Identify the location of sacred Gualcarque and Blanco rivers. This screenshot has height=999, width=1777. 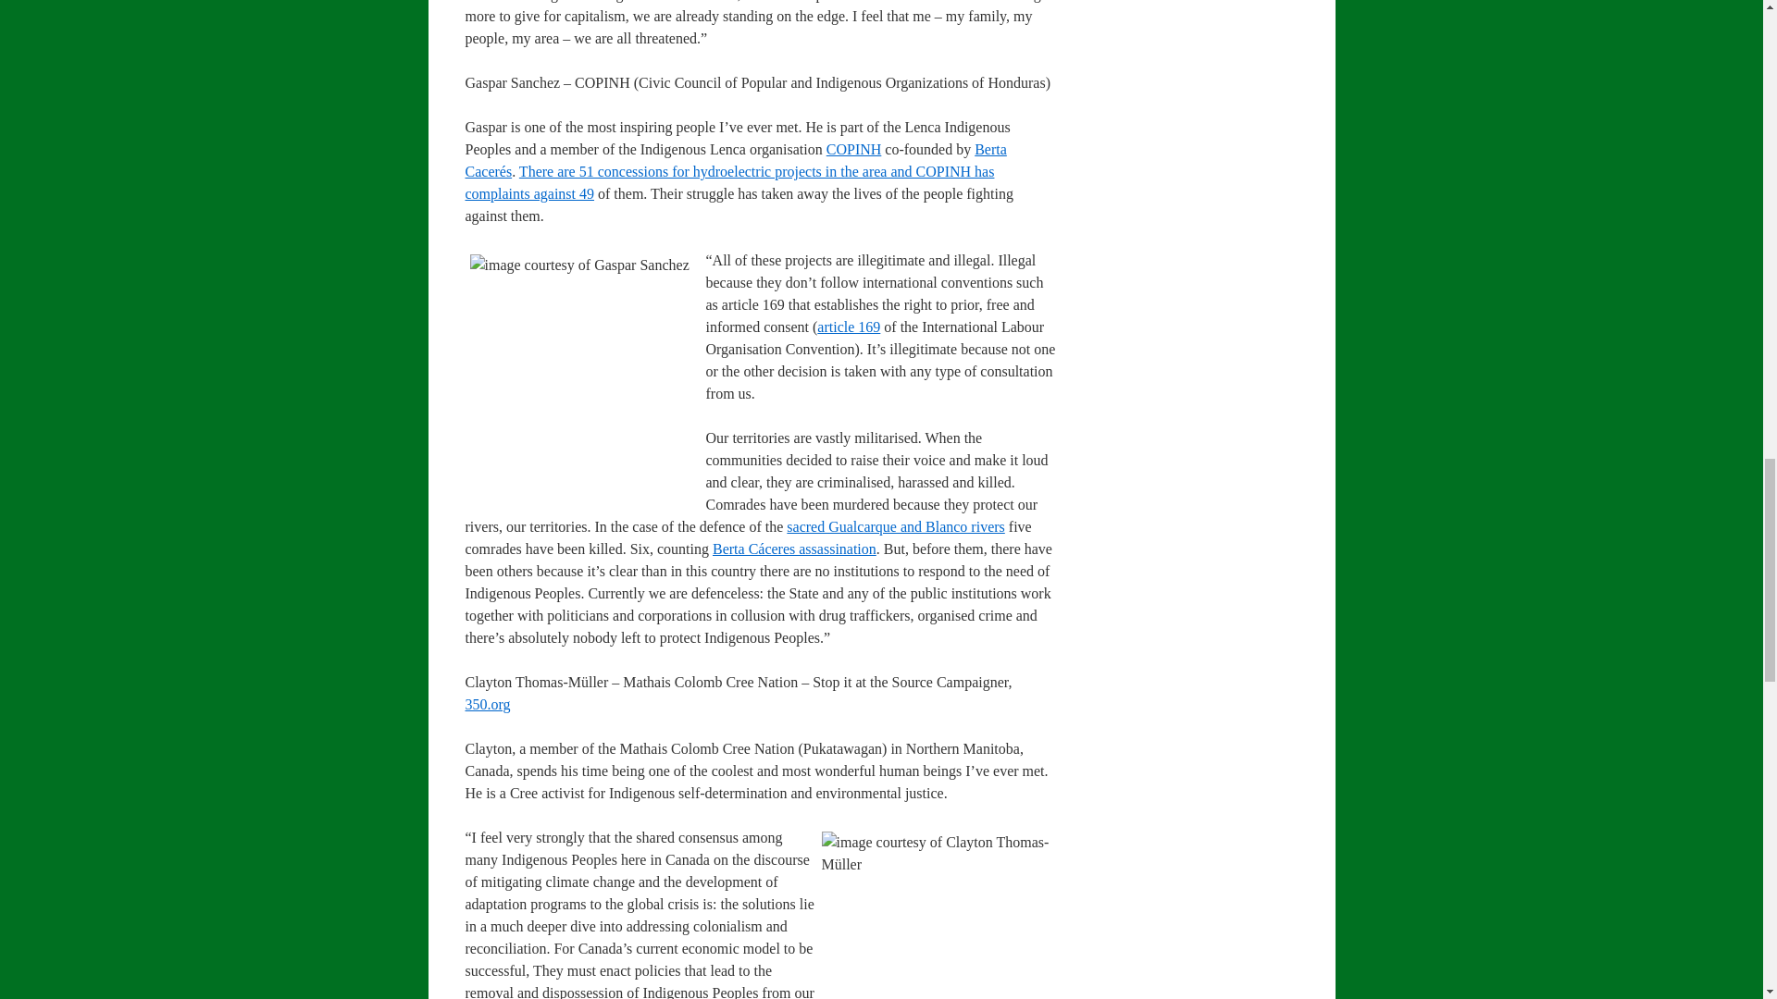
(895, 525).